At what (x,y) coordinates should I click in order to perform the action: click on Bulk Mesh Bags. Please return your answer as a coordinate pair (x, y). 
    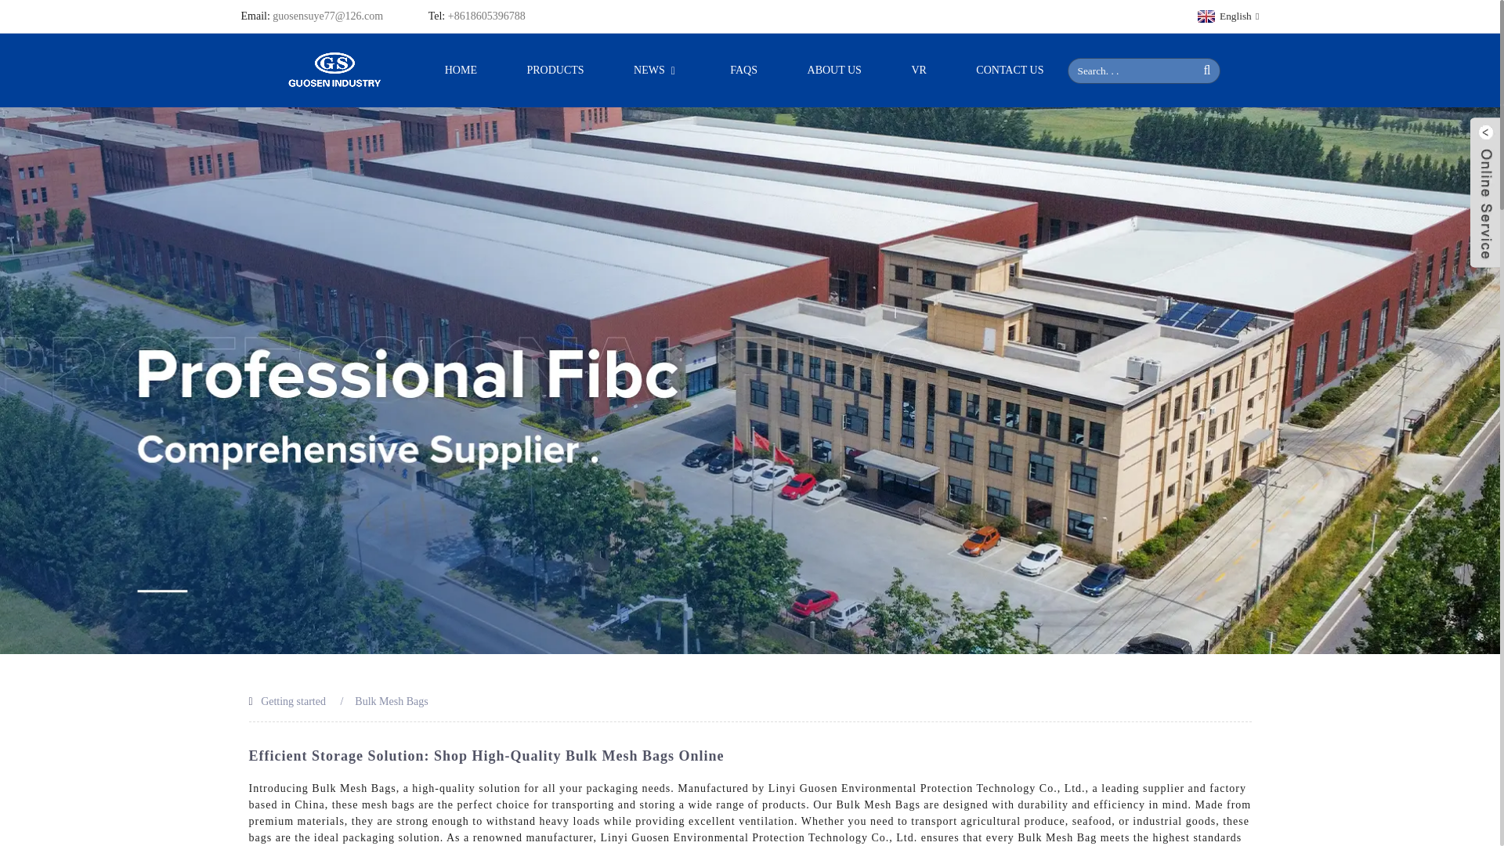
    Looking at the image, I should click on (391, 700).